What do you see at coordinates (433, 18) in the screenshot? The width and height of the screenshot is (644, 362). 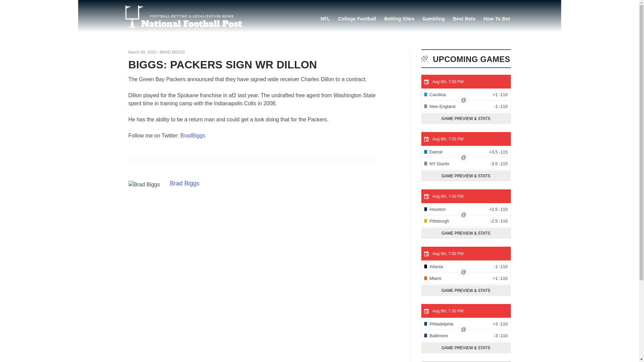 I see `Gambling` at bounding box center [433, 18].